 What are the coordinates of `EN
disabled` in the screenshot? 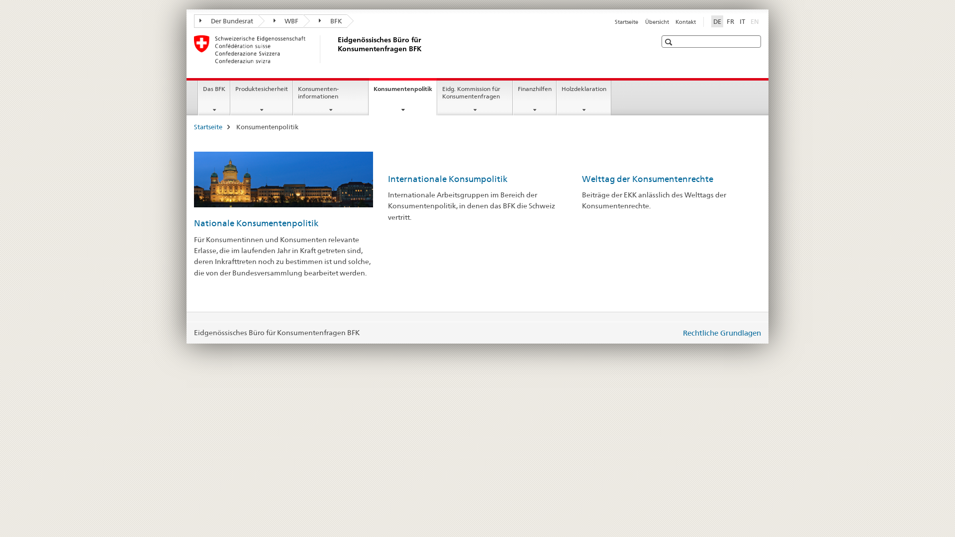 It's located at (755, 21).